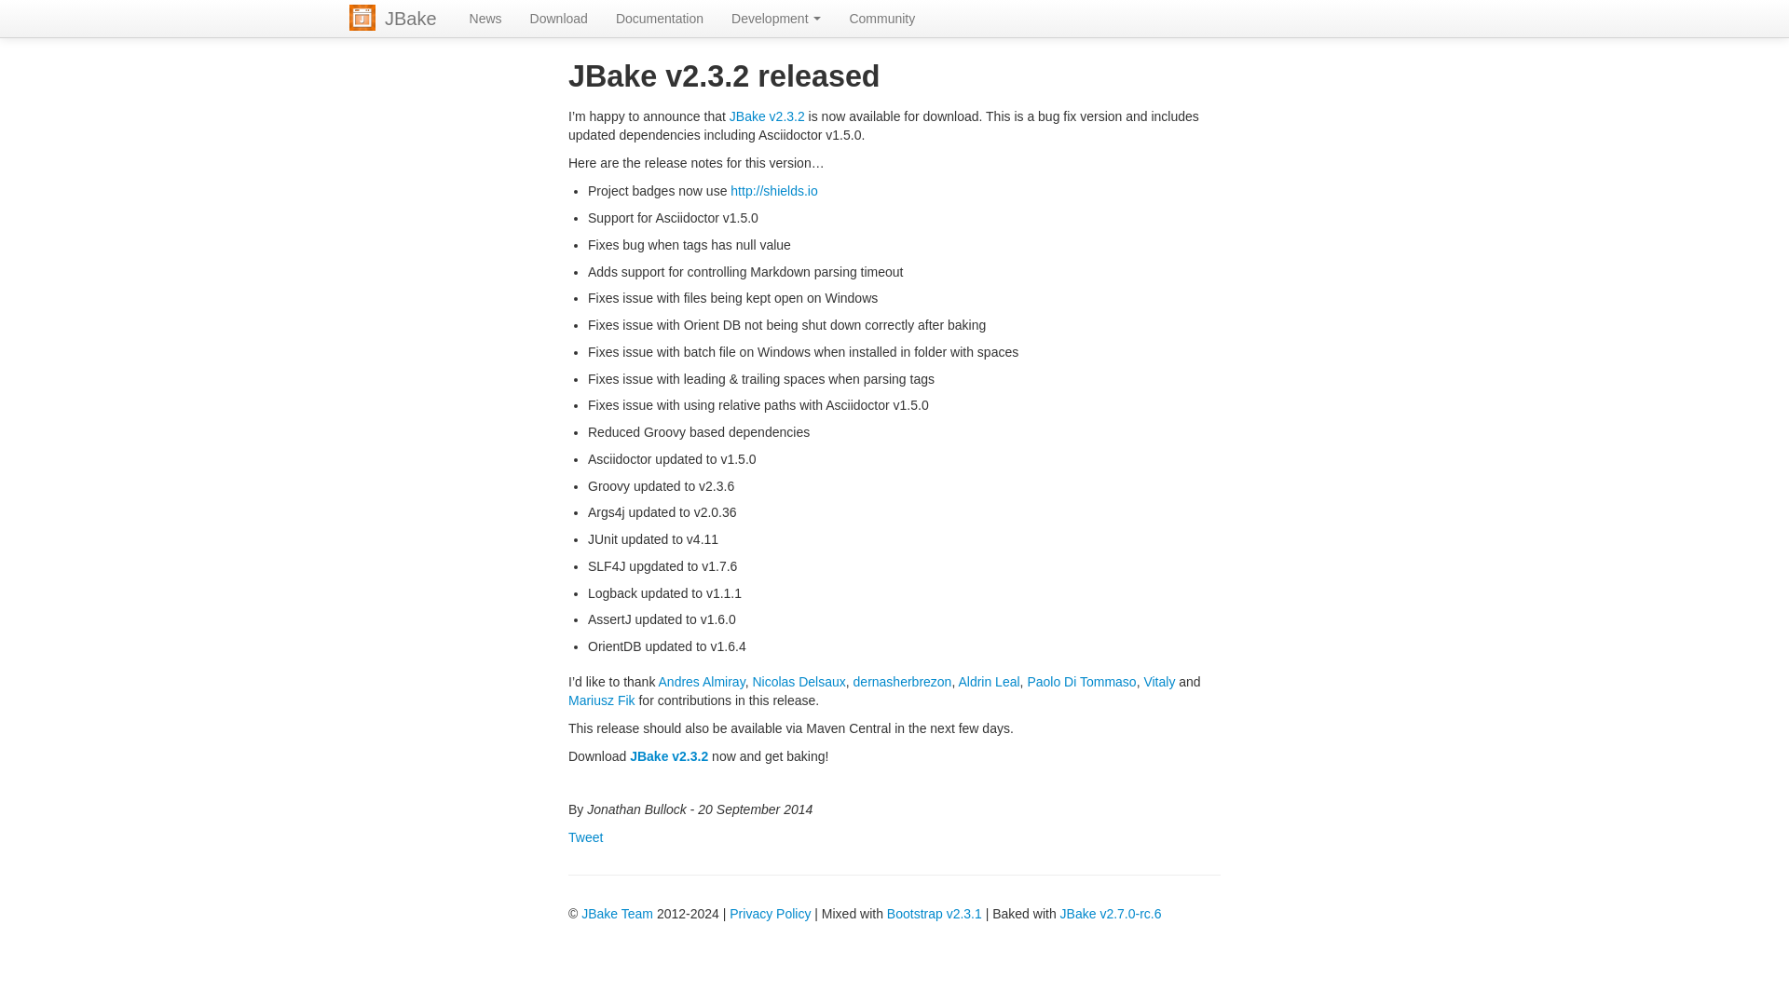 This screenshot has width=1789, height=1006. I want to click on Community, so click(881, 19).